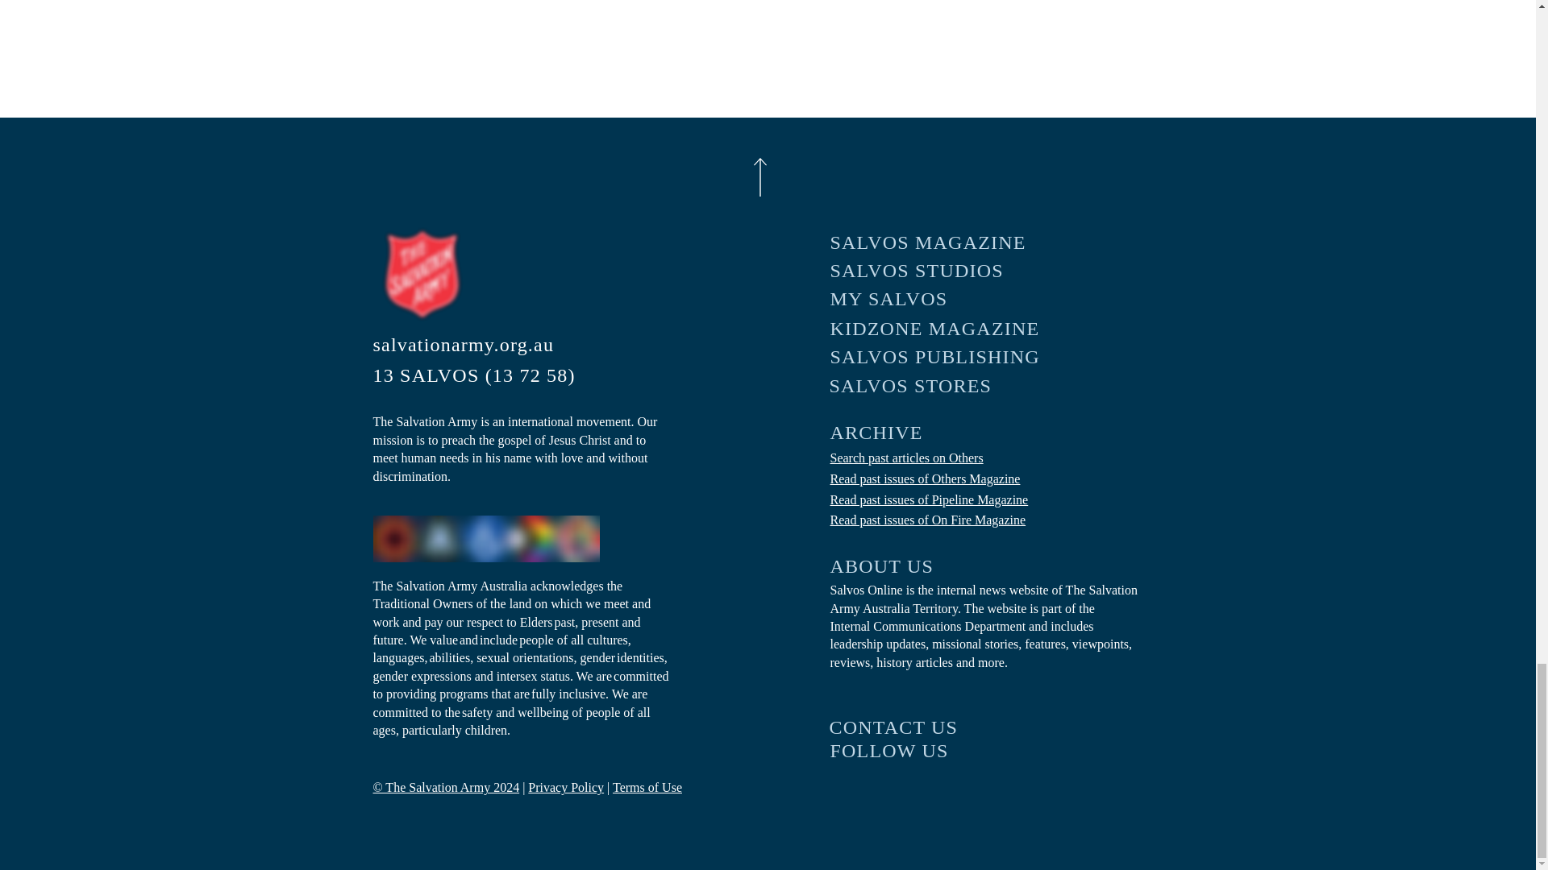  Describe the element at coordinates (935, 299) in the screenshot. I see `MY SALVOS` at that location.